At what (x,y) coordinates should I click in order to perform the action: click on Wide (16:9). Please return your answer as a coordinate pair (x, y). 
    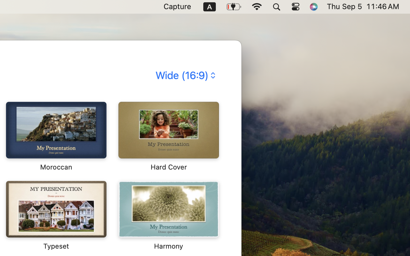
    Looking at the image, I should click on (185, 75).